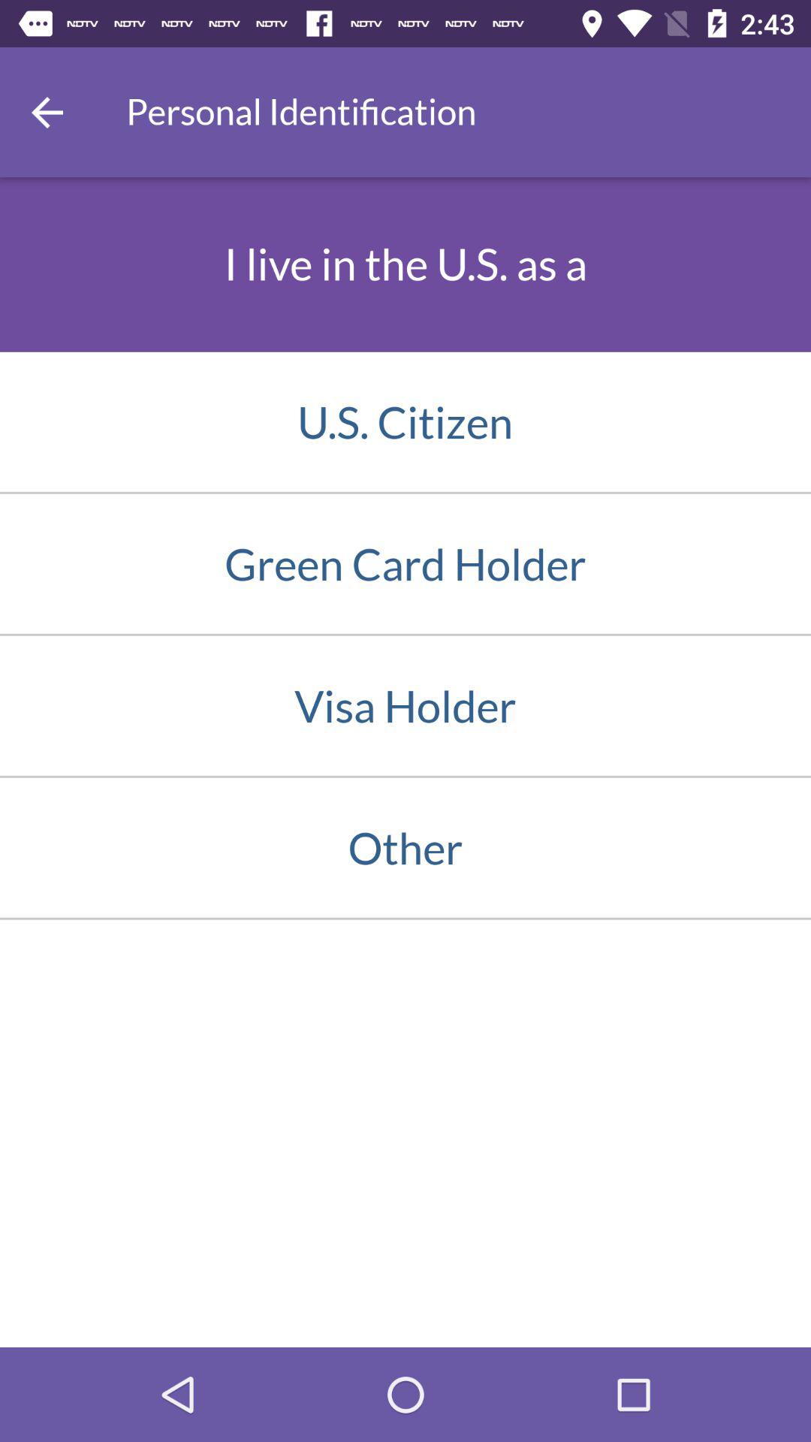 This screenshot has height=1442, width=811. What do you see at coordinates (47, 112) in the screenshot?
I see `press item above the i live in` at bounding box center [47, 112].